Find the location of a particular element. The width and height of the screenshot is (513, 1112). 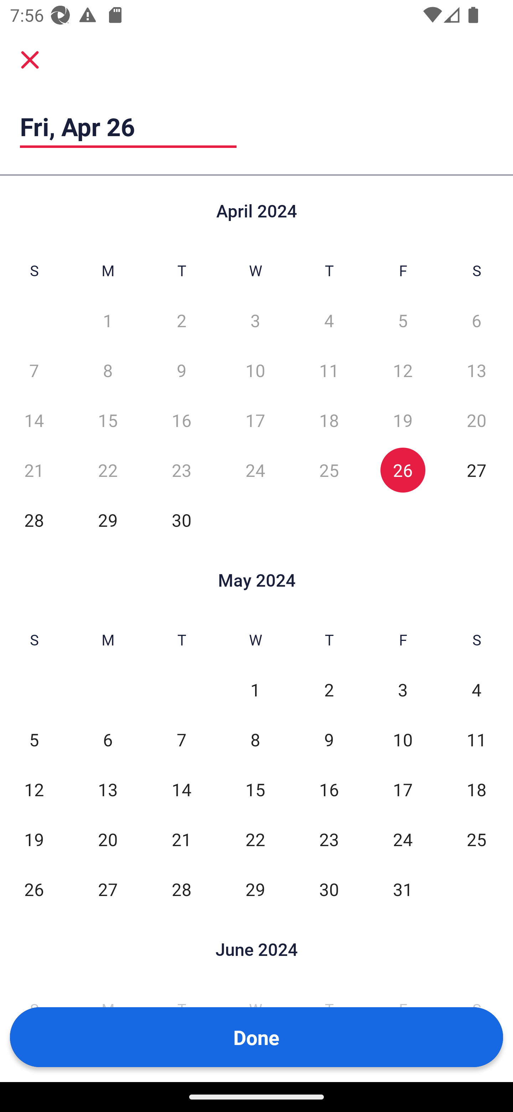

11 Thu, Apr 11, Not Selected is located at coordinates (329, 370).